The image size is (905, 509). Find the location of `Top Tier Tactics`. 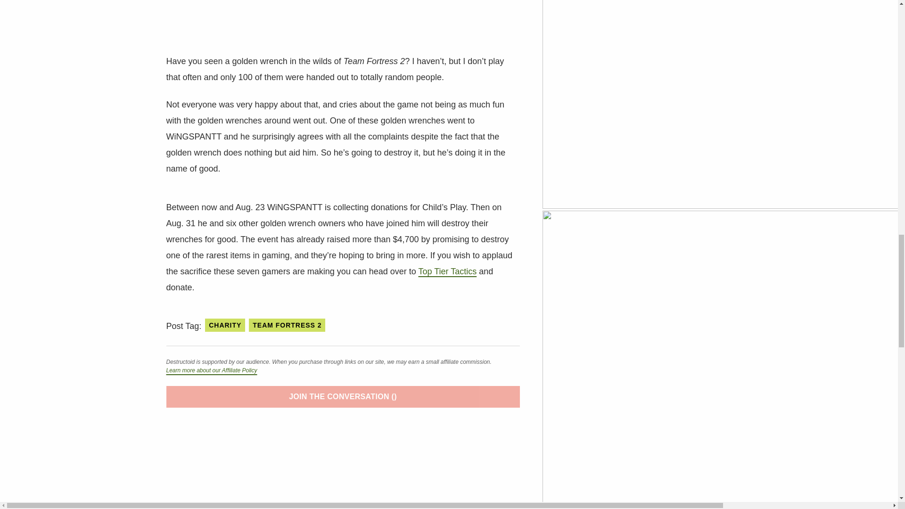

Top Tier Tactics is located at coordinates (447, 271).